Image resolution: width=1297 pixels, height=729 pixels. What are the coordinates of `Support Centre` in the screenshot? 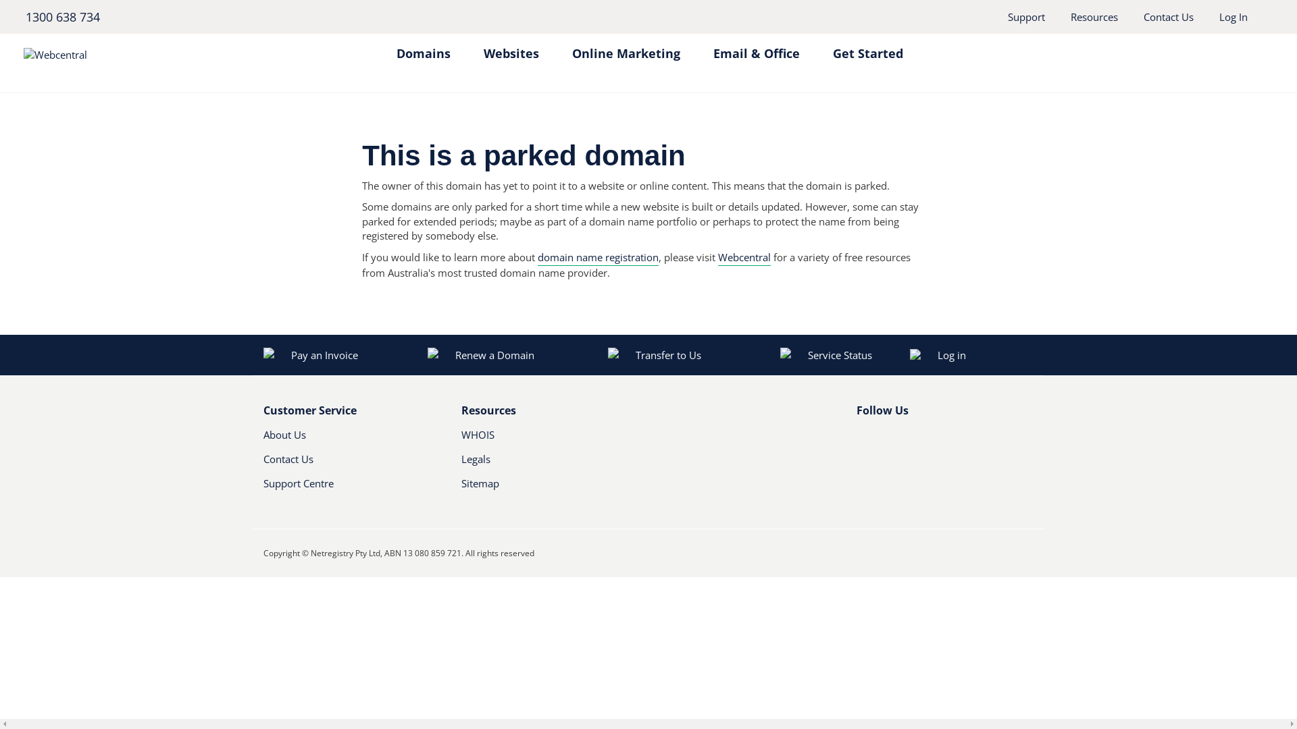 It's located at (353, 489).